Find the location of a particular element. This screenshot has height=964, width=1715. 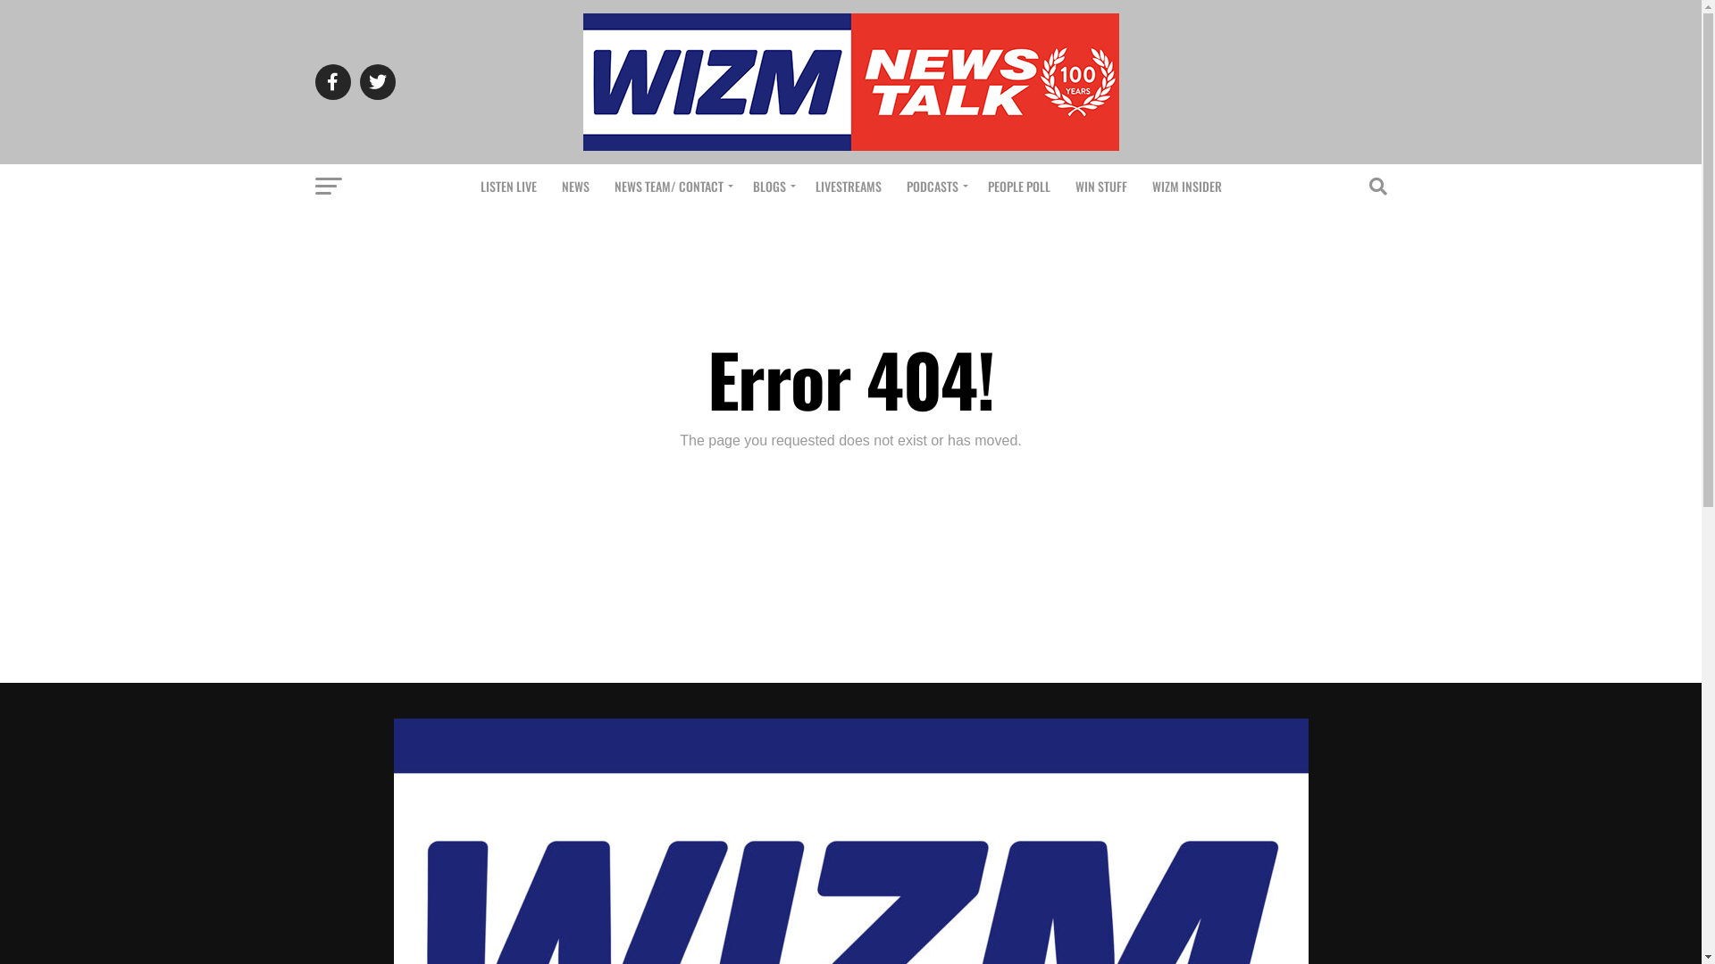

NEWS is located at coordinates (575, 187).